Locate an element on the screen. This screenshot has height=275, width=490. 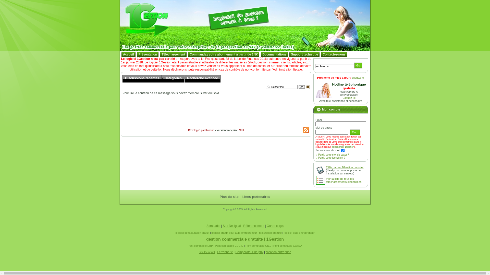
Garde corps is located at coordinates (275, 226).